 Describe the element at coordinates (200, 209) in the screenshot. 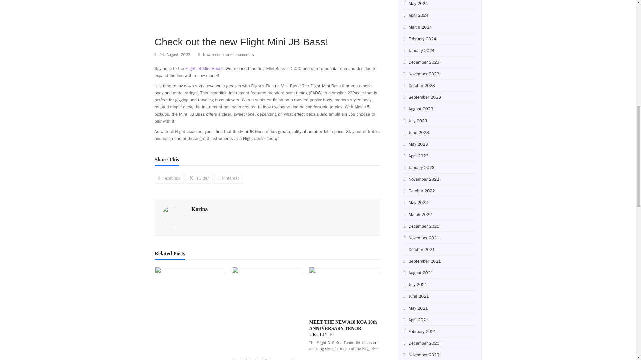

I see `Karina` at that location.